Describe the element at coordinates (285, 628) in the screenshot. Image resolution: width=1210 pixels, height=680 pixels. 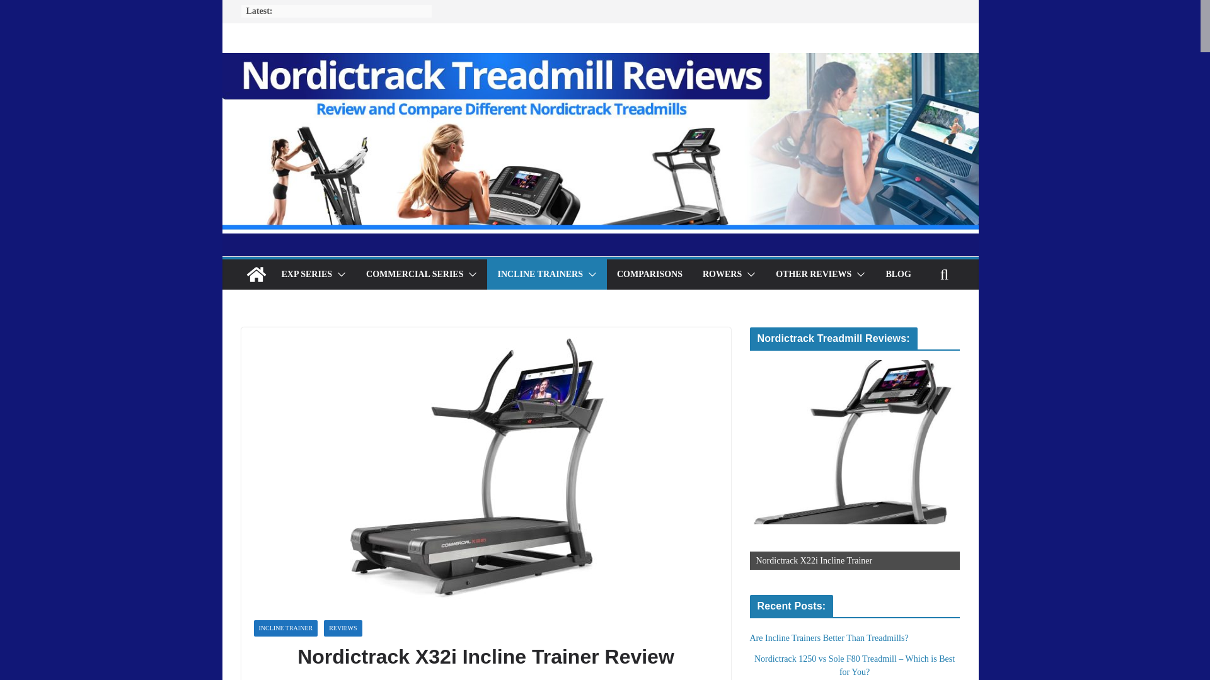
I see `INCLINE TRAINER` at that location.